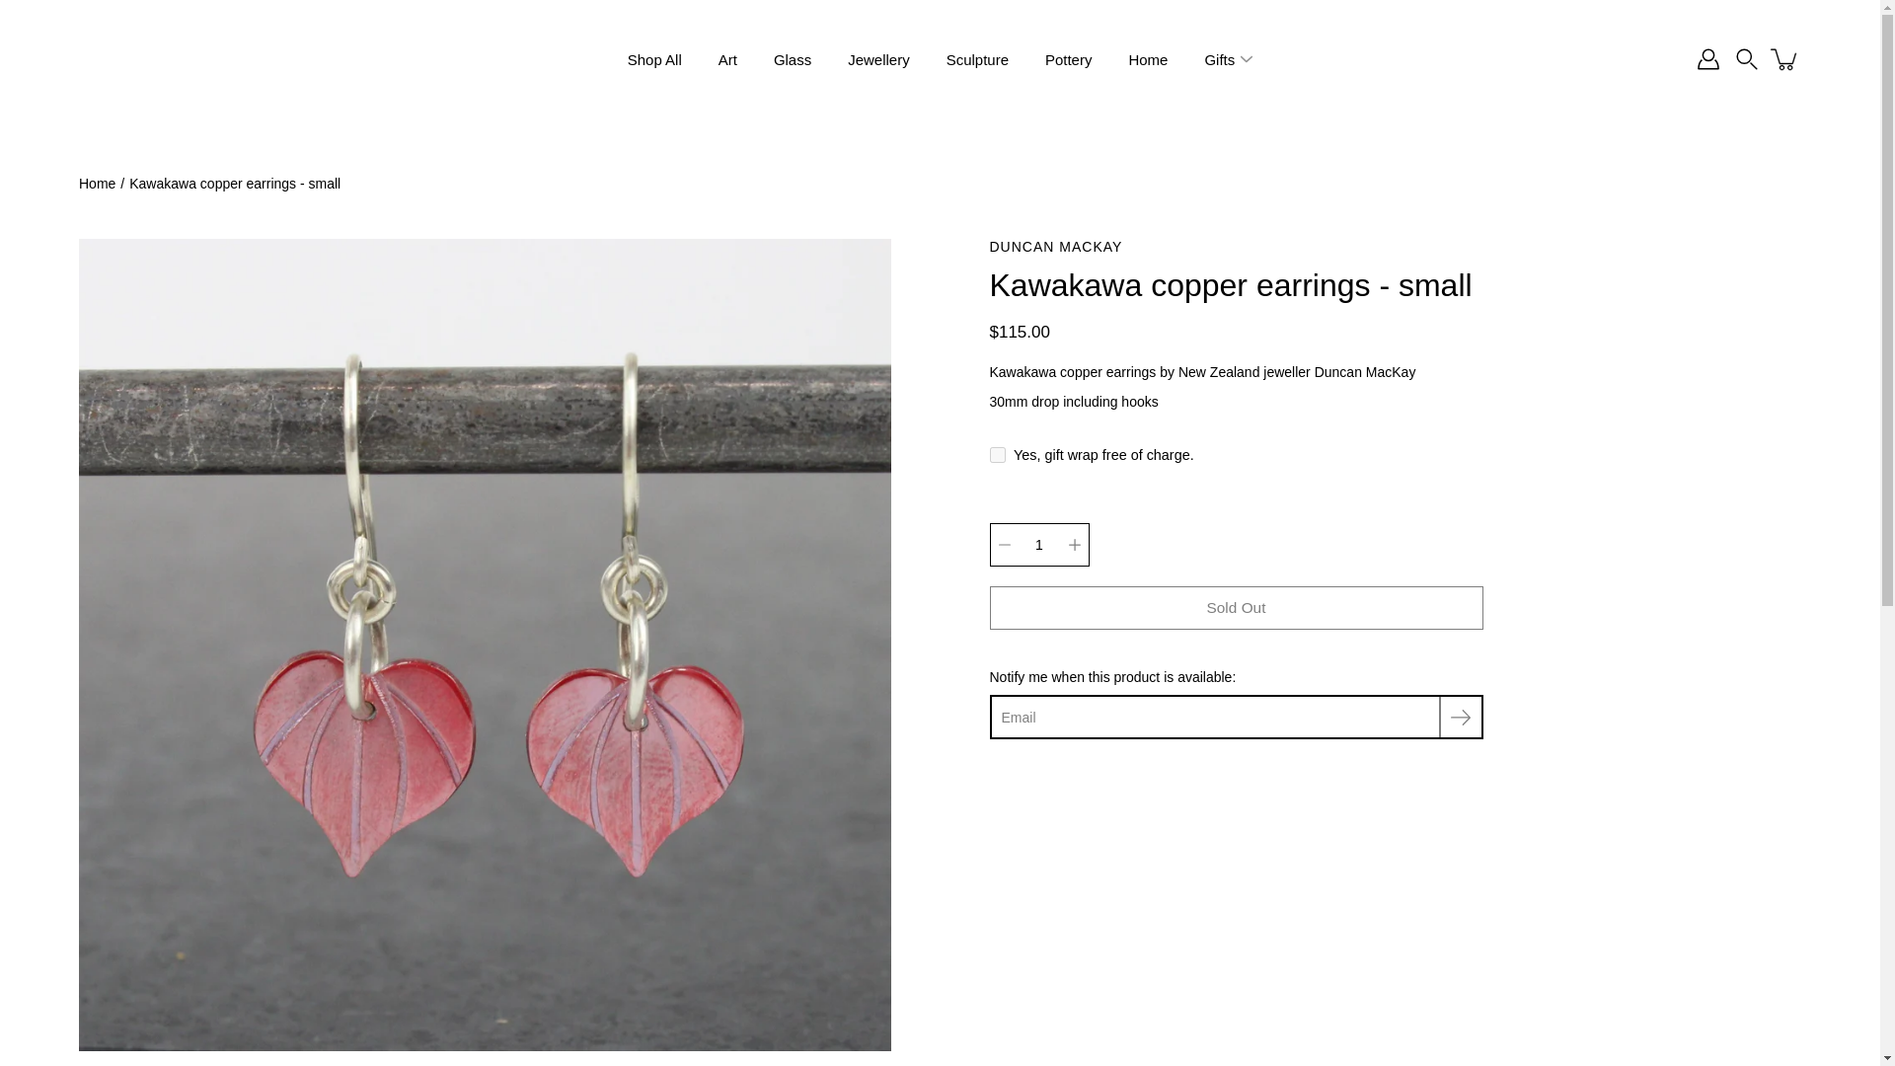  Describe the element at coordinates (977, 59) in the screenshot. I see `Sculpture` at that location.